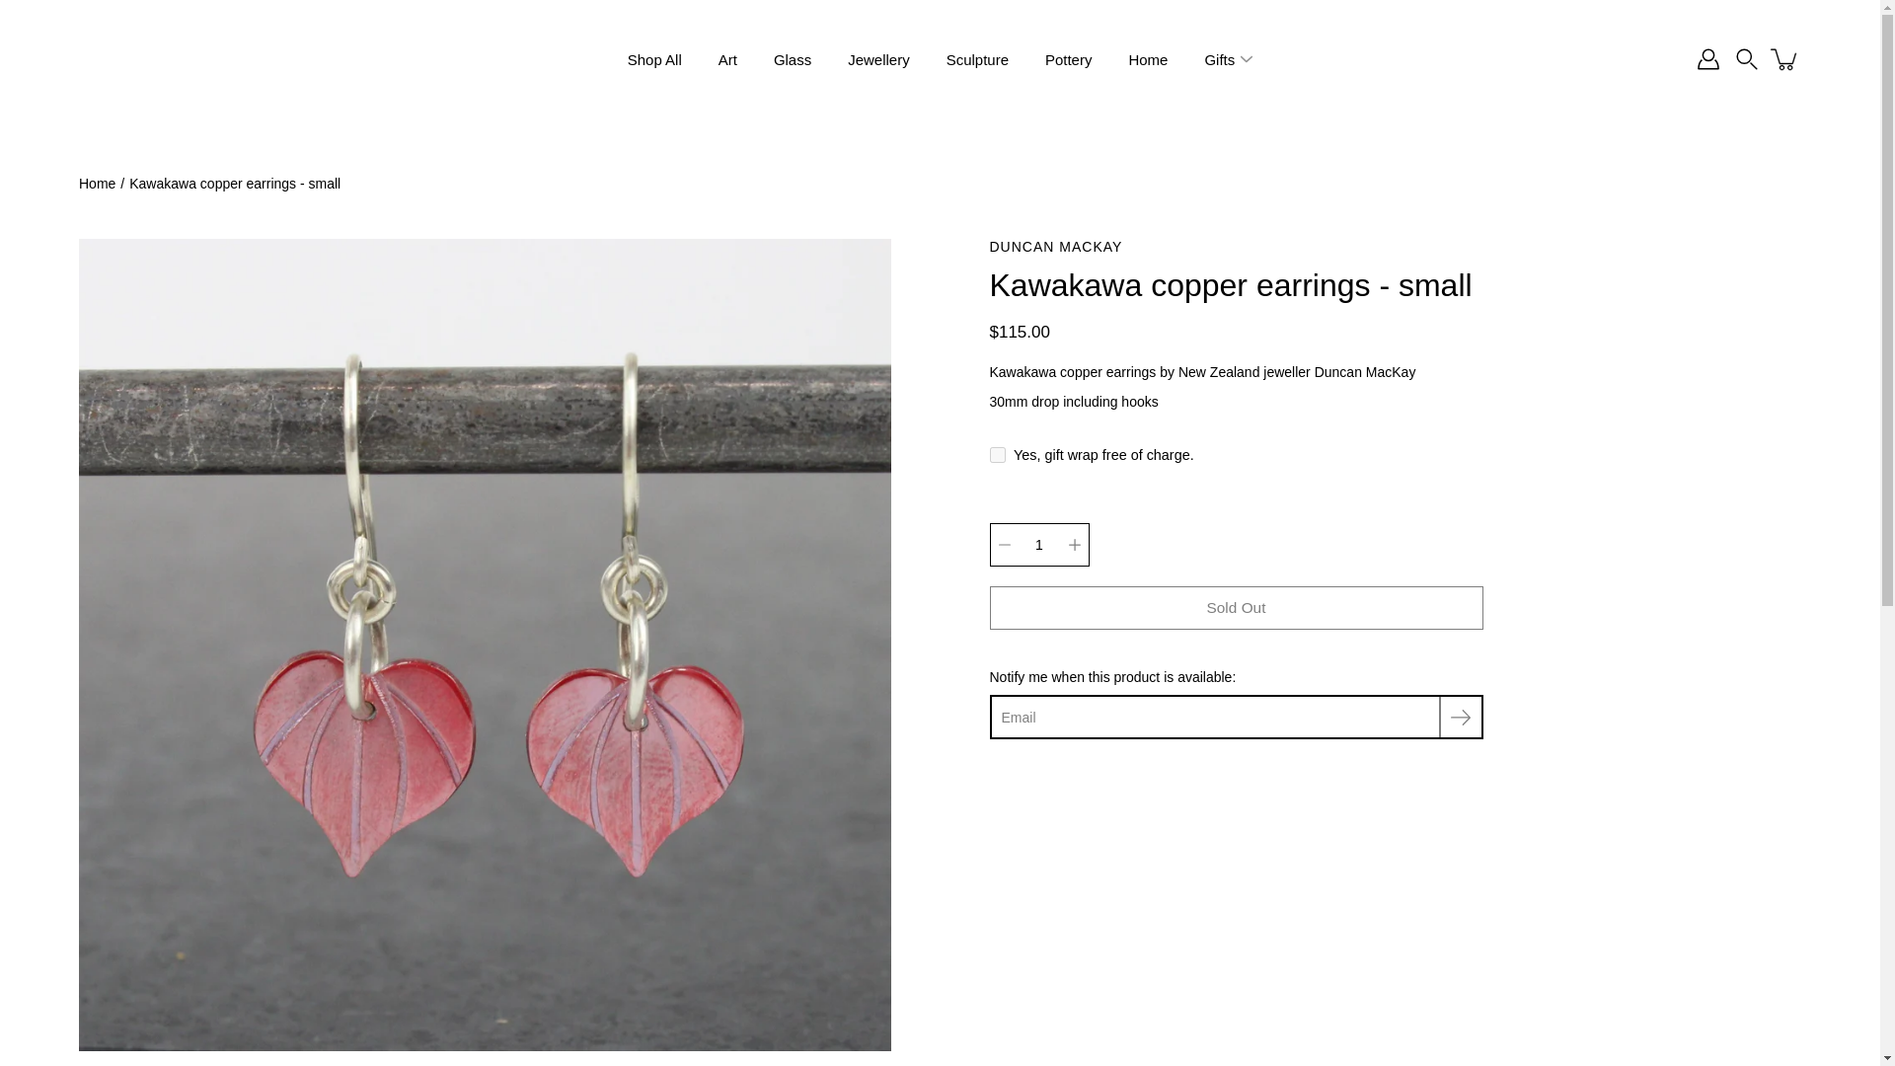  Describe the element at coordinates (977, 59) in the screenshot. I see `Sculpture` at that location.